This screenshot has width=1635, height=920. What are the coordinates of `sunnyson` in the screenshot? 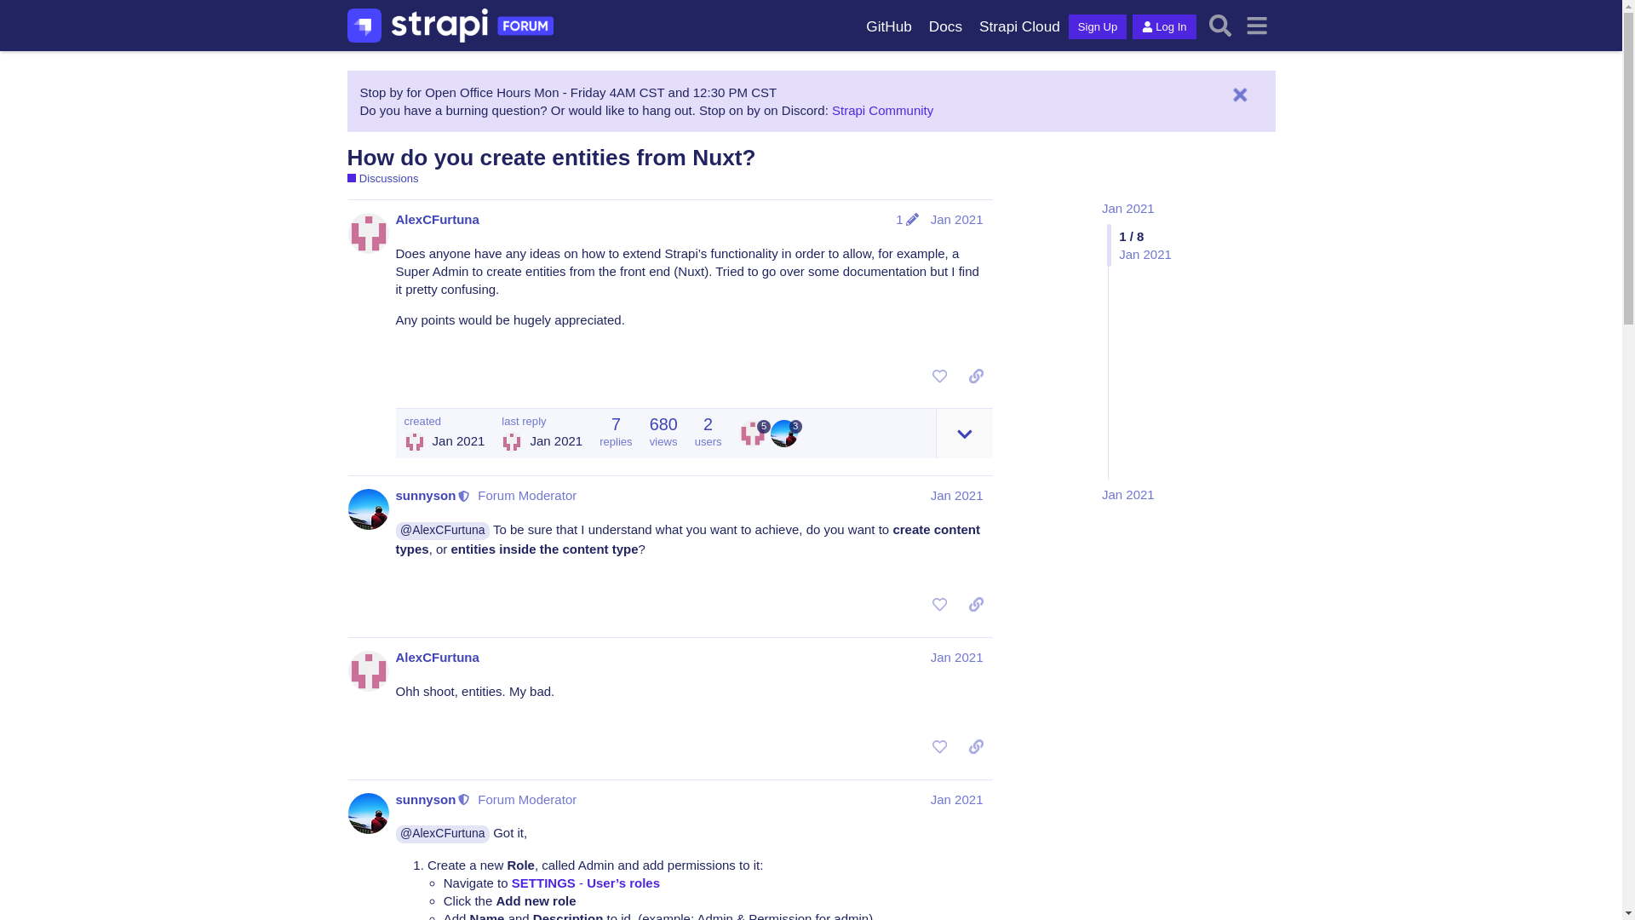 It's located at (426, 495).